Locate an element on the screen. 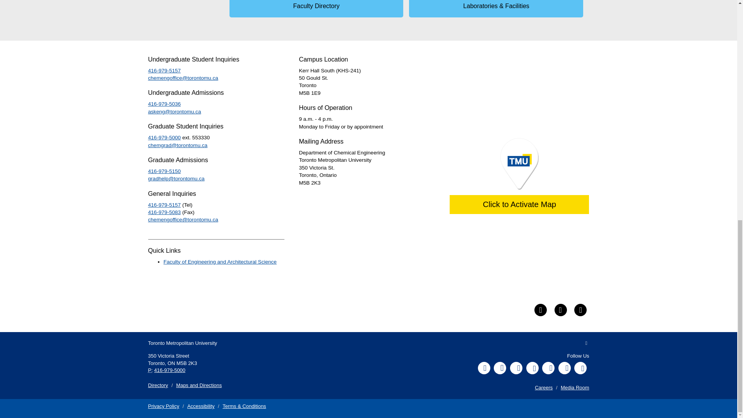 The image size is (743, 418). YouTube is located at coordinates (532, 368).